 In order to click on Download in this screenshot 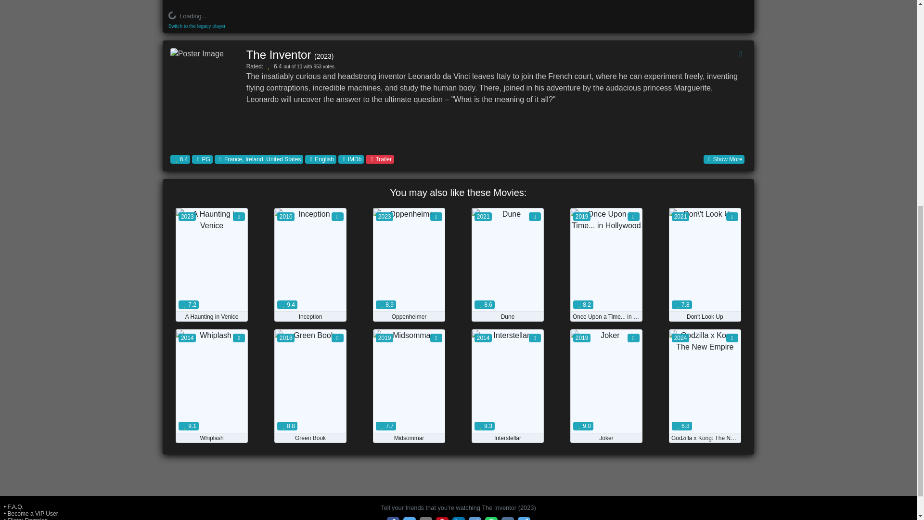, I will do `click(241, 317)`.